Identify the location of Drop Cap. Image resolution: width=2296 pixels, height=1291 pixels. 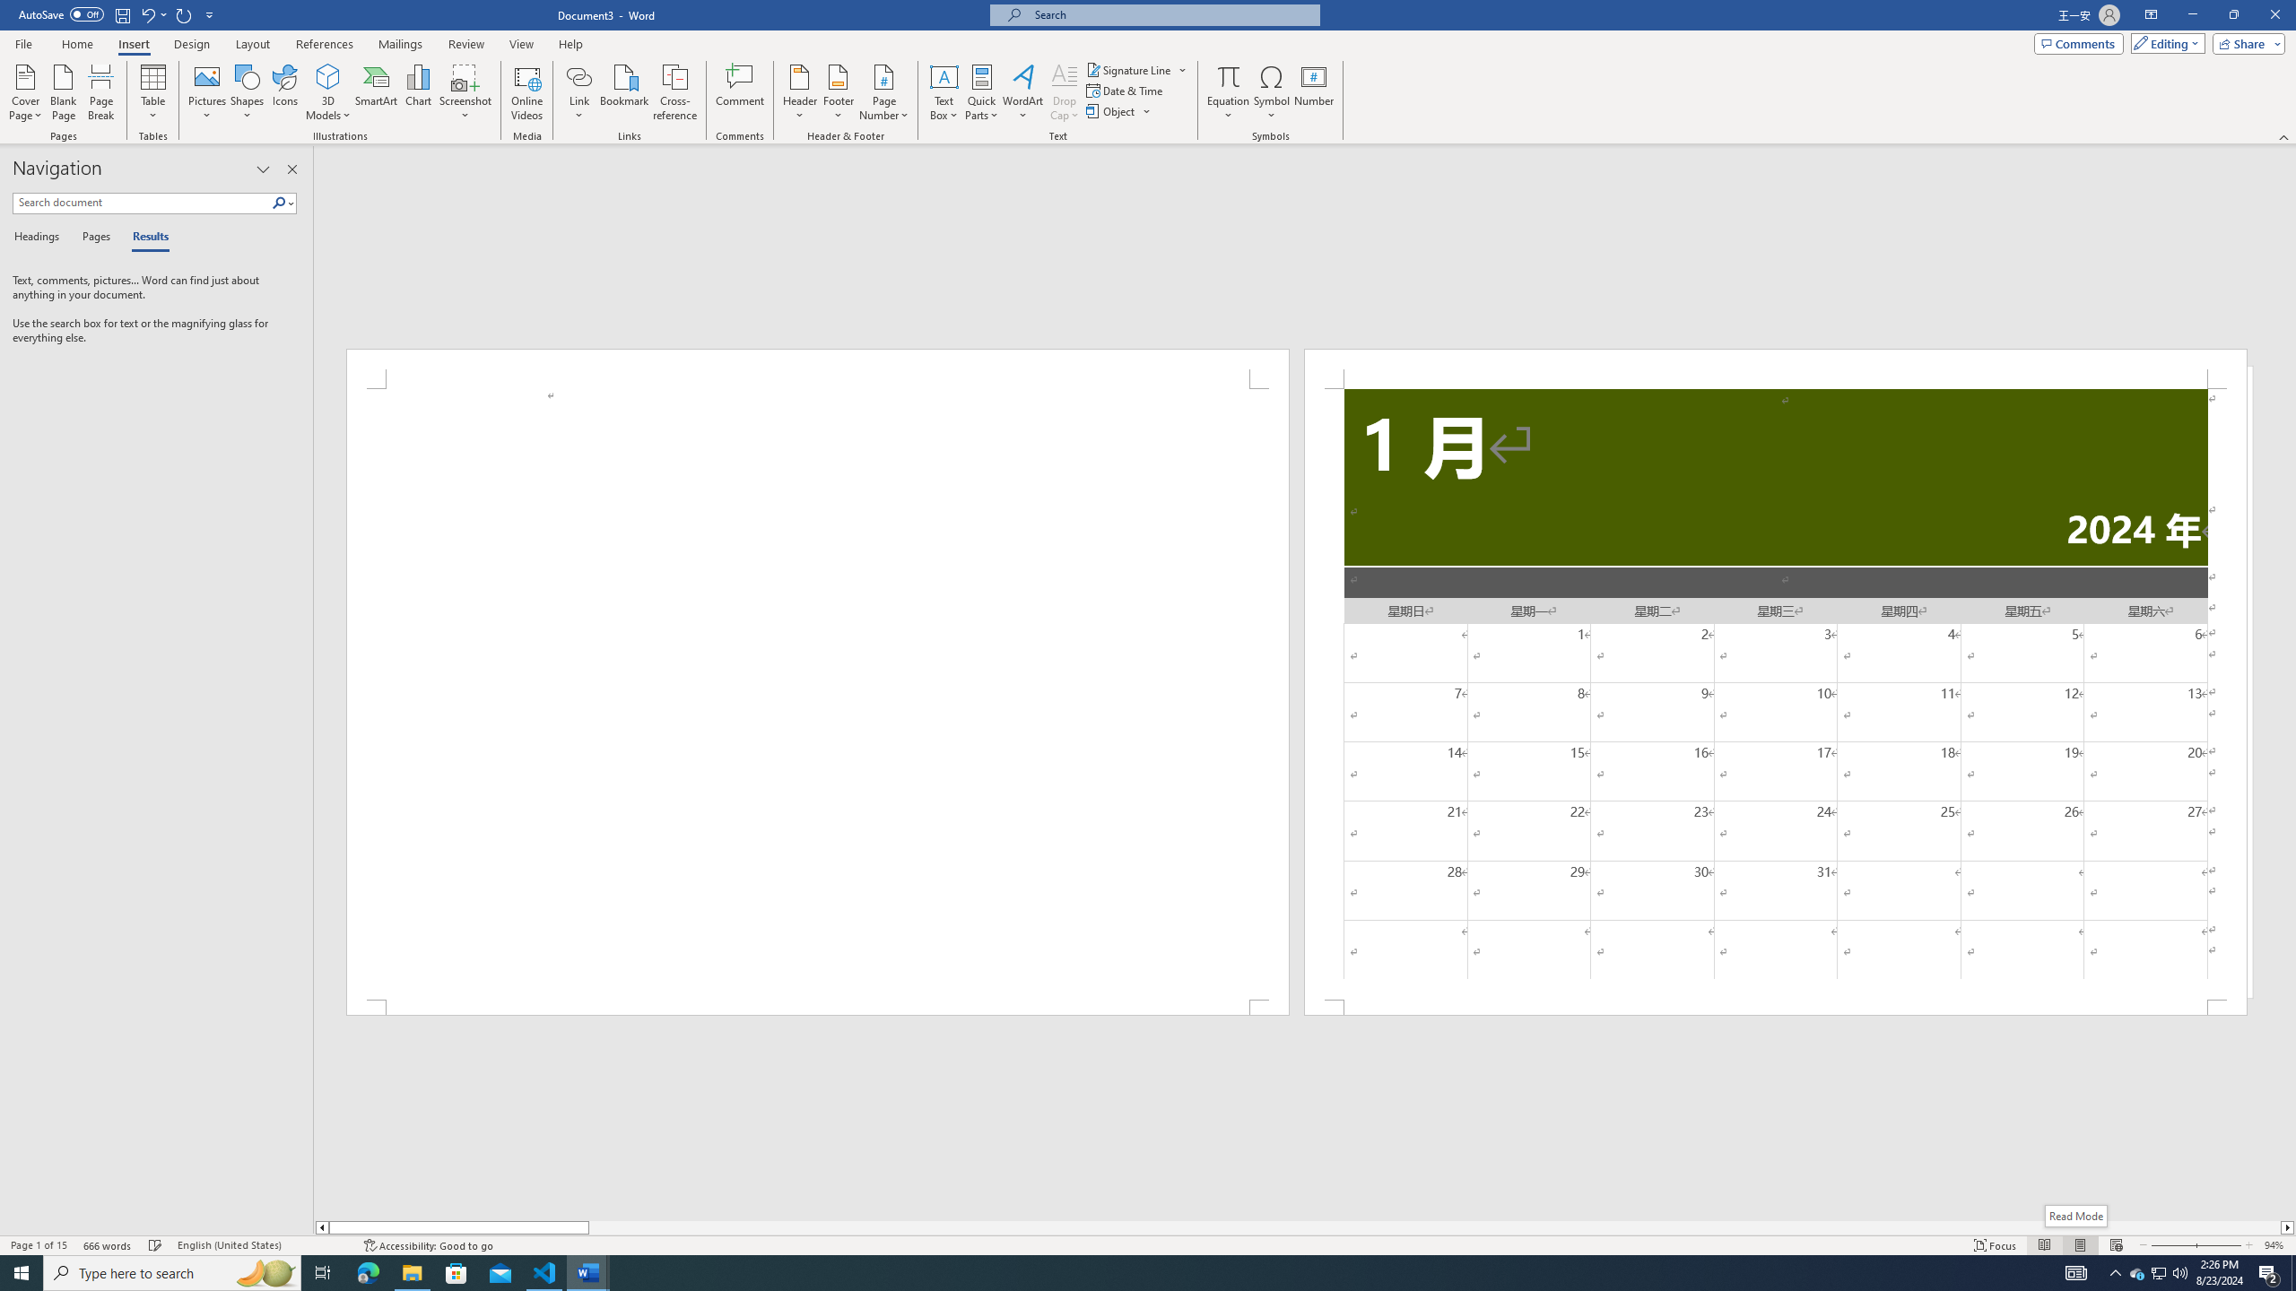
(1064, 92).